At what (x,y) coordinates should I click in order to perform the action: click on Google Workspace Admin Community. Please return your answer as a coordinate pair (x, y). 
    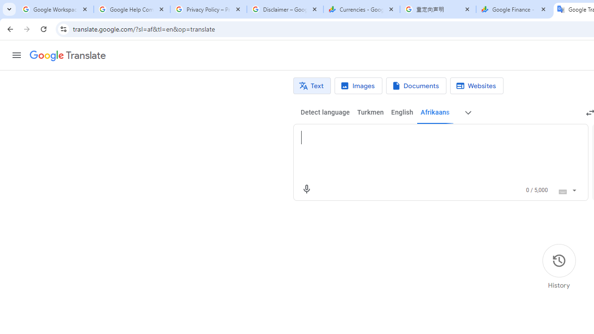
    Looking at the image, I should click on (56, 9).